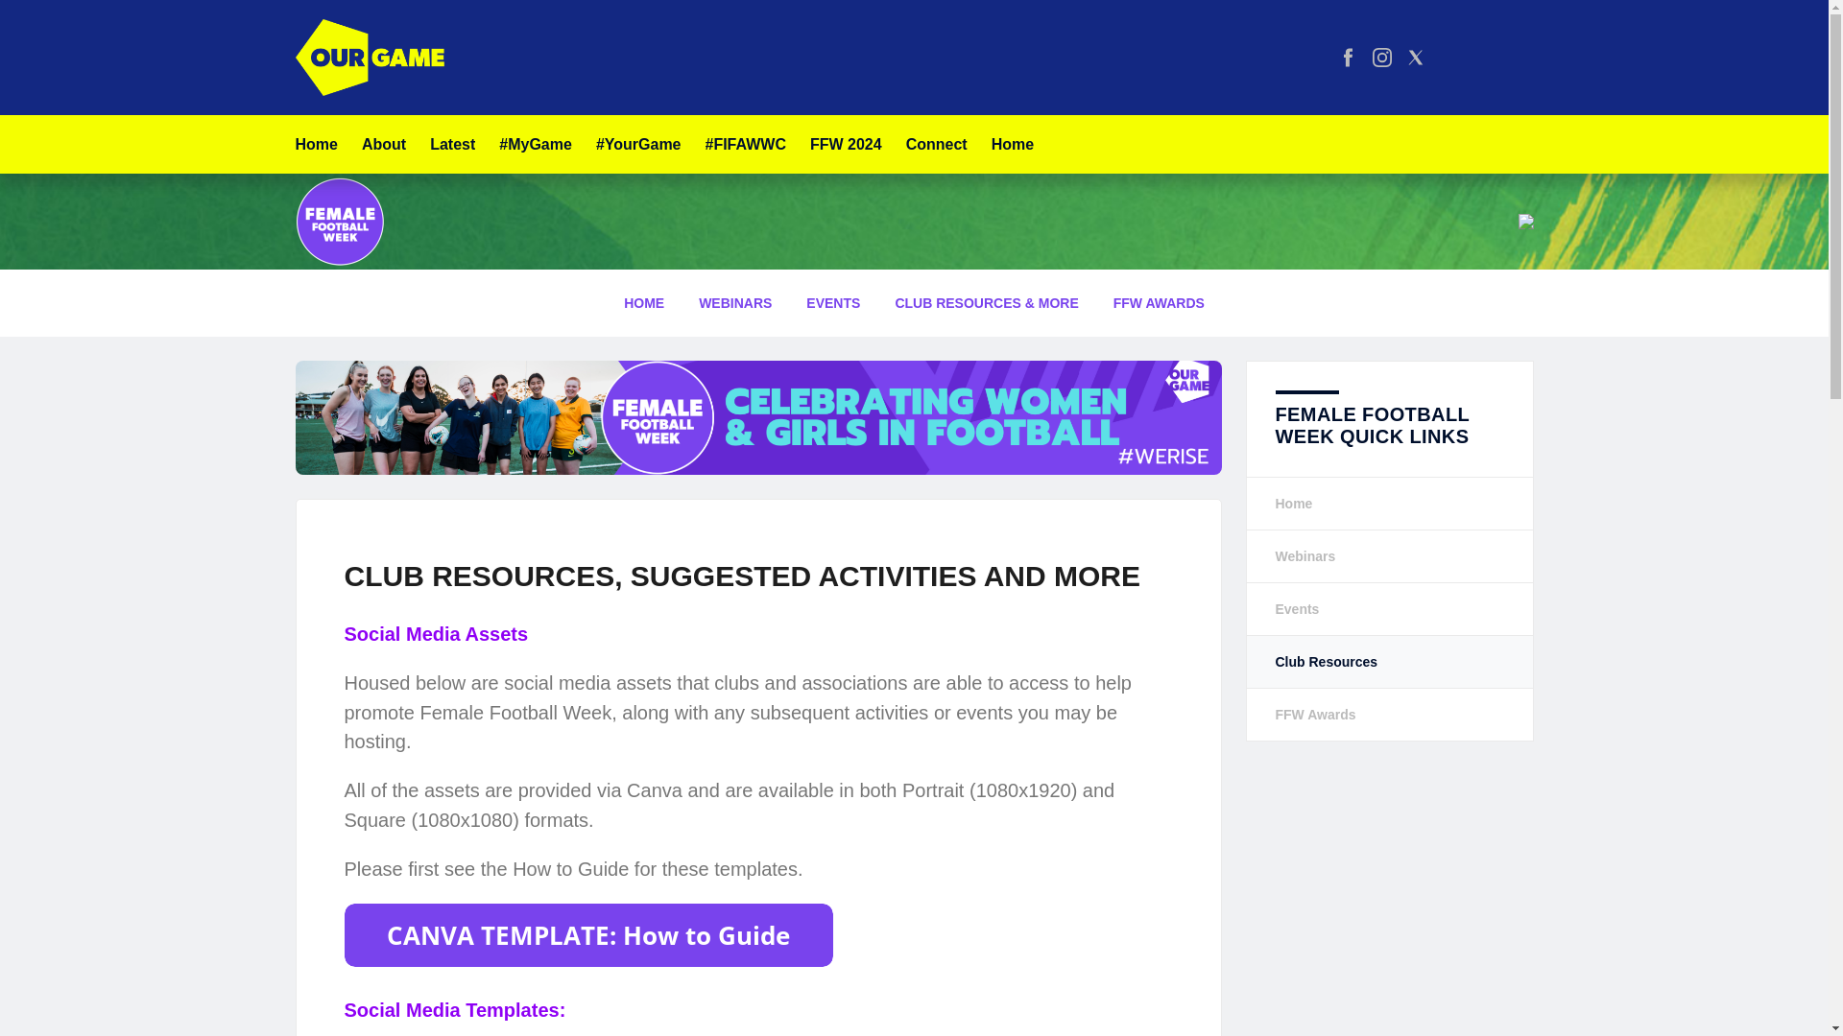 This screenshot has width=1843, height=1036. Describe the element at coordinates (735, 303) in the screenshot. I see `WEBINARS` at that location.